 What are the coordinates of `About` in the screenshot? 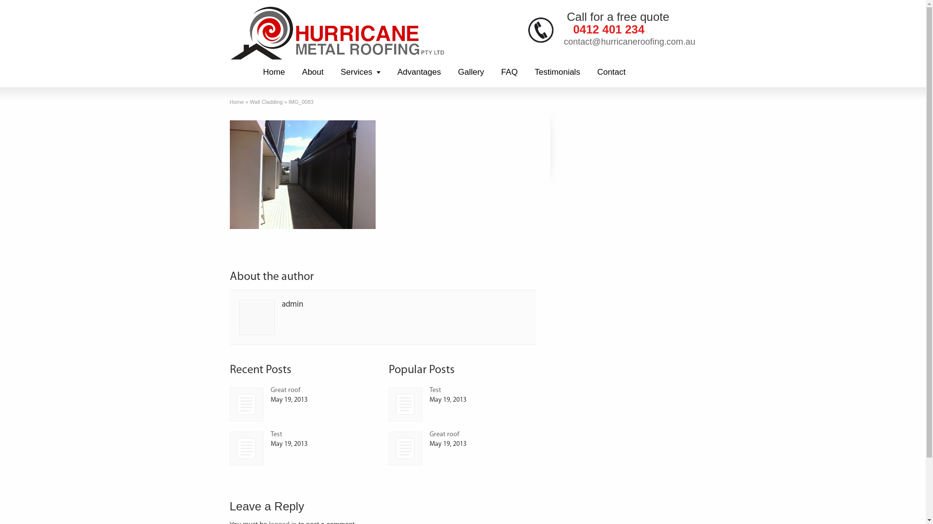 It's located at (313, 72).